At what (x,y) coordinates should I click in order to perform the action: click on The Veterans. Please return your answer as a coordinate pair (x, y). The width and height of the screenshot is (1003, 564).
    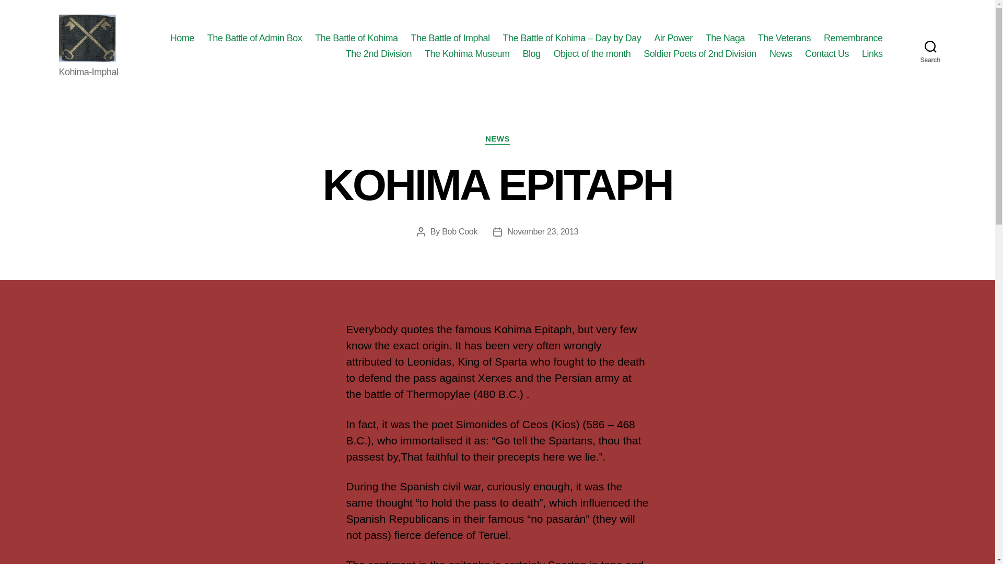
    Looking at the image, I should click on (784, 39).